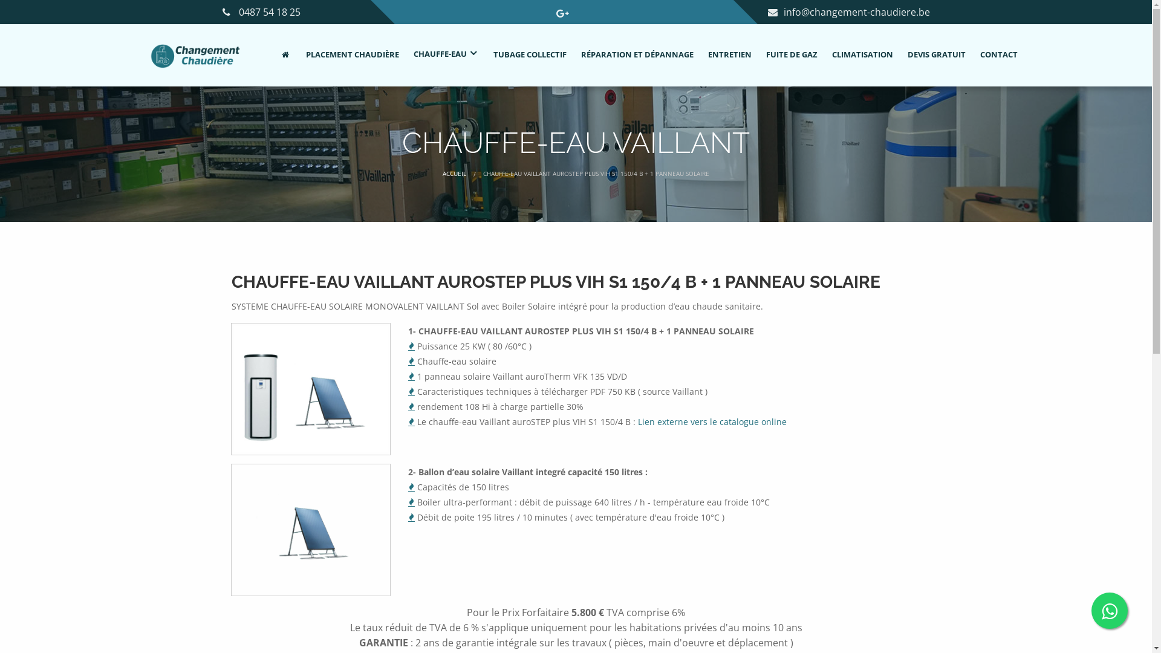 This screenshot has width=1161, height=653. What do you see at coordinates (790, 56) in the screenshot?
I see `FUITE DE GAZ` at bounding box center [790, 56].